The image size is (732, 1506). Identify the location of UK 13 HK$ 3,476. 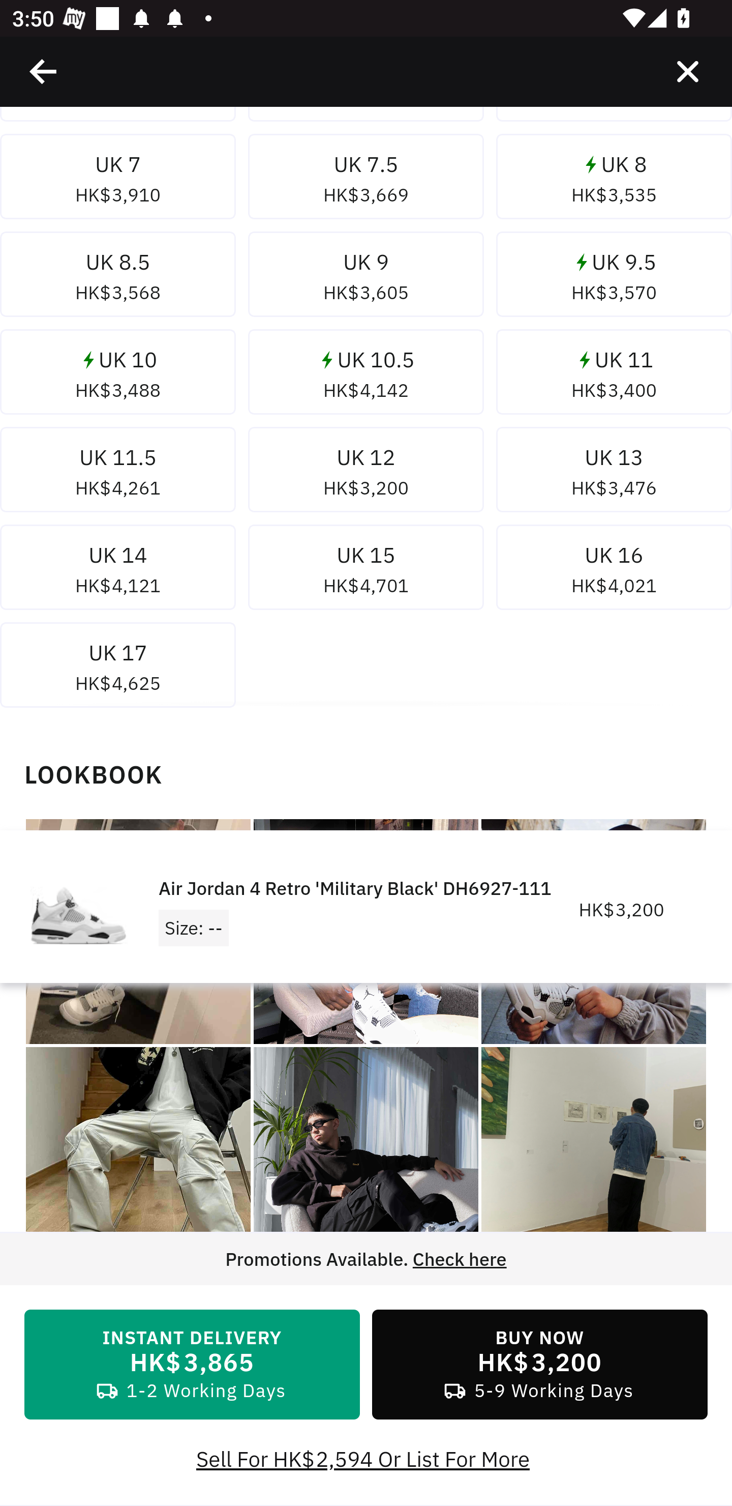
(614, 473).